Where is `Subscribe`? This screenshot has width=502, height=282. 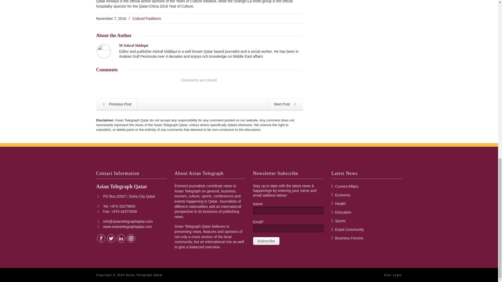
Subscribe is located at coordinates (266, 241).